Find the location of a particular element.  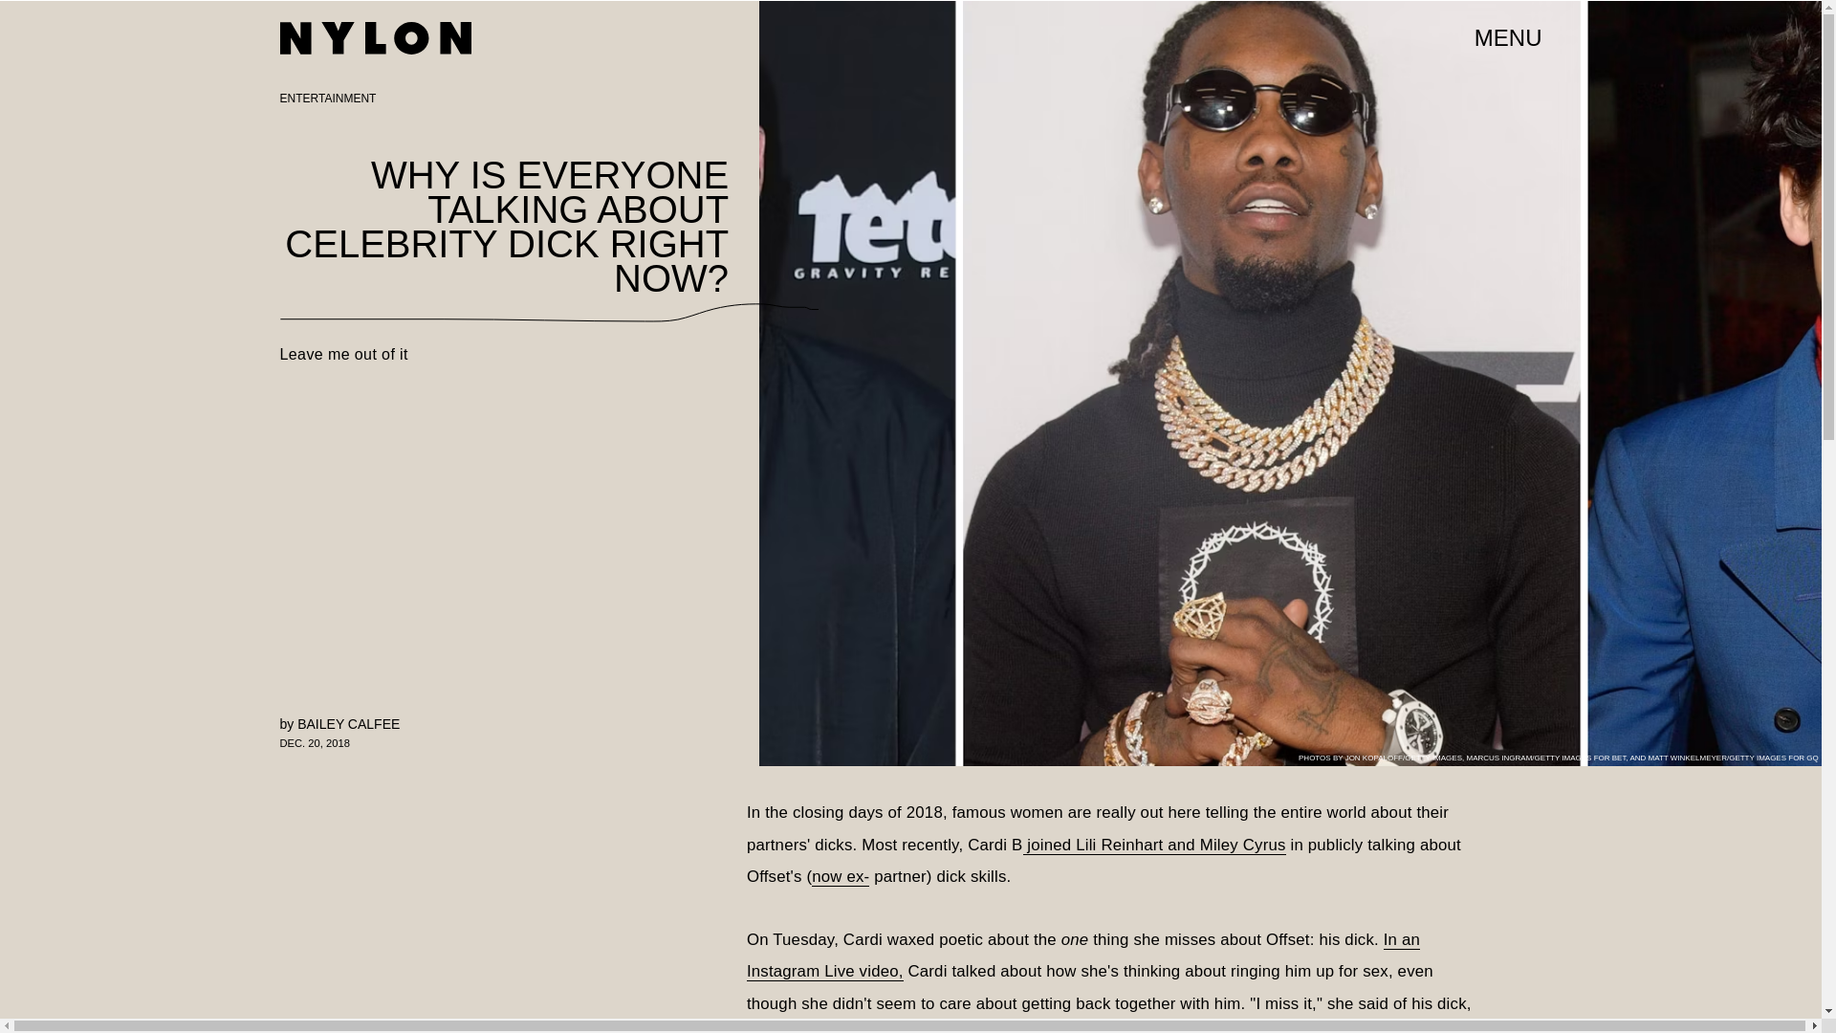

joined Lili Reinhart and Miley Cyrus is located at coordinates (1154, 846).